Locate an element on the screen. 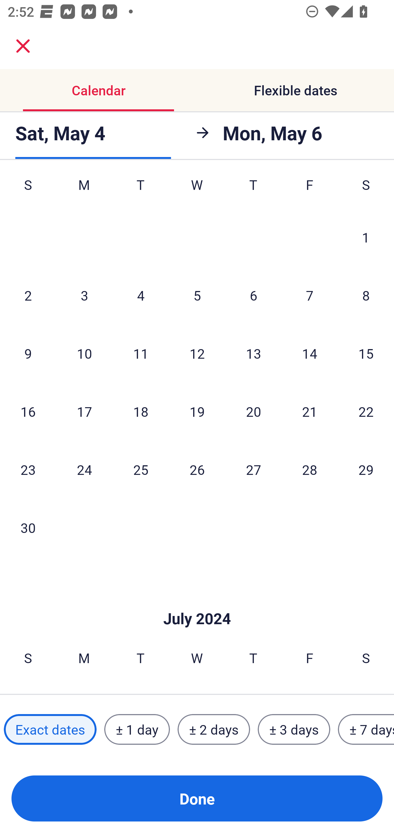  4 Tuesday, June 4, 2024 is located at coordinates (141, 295).